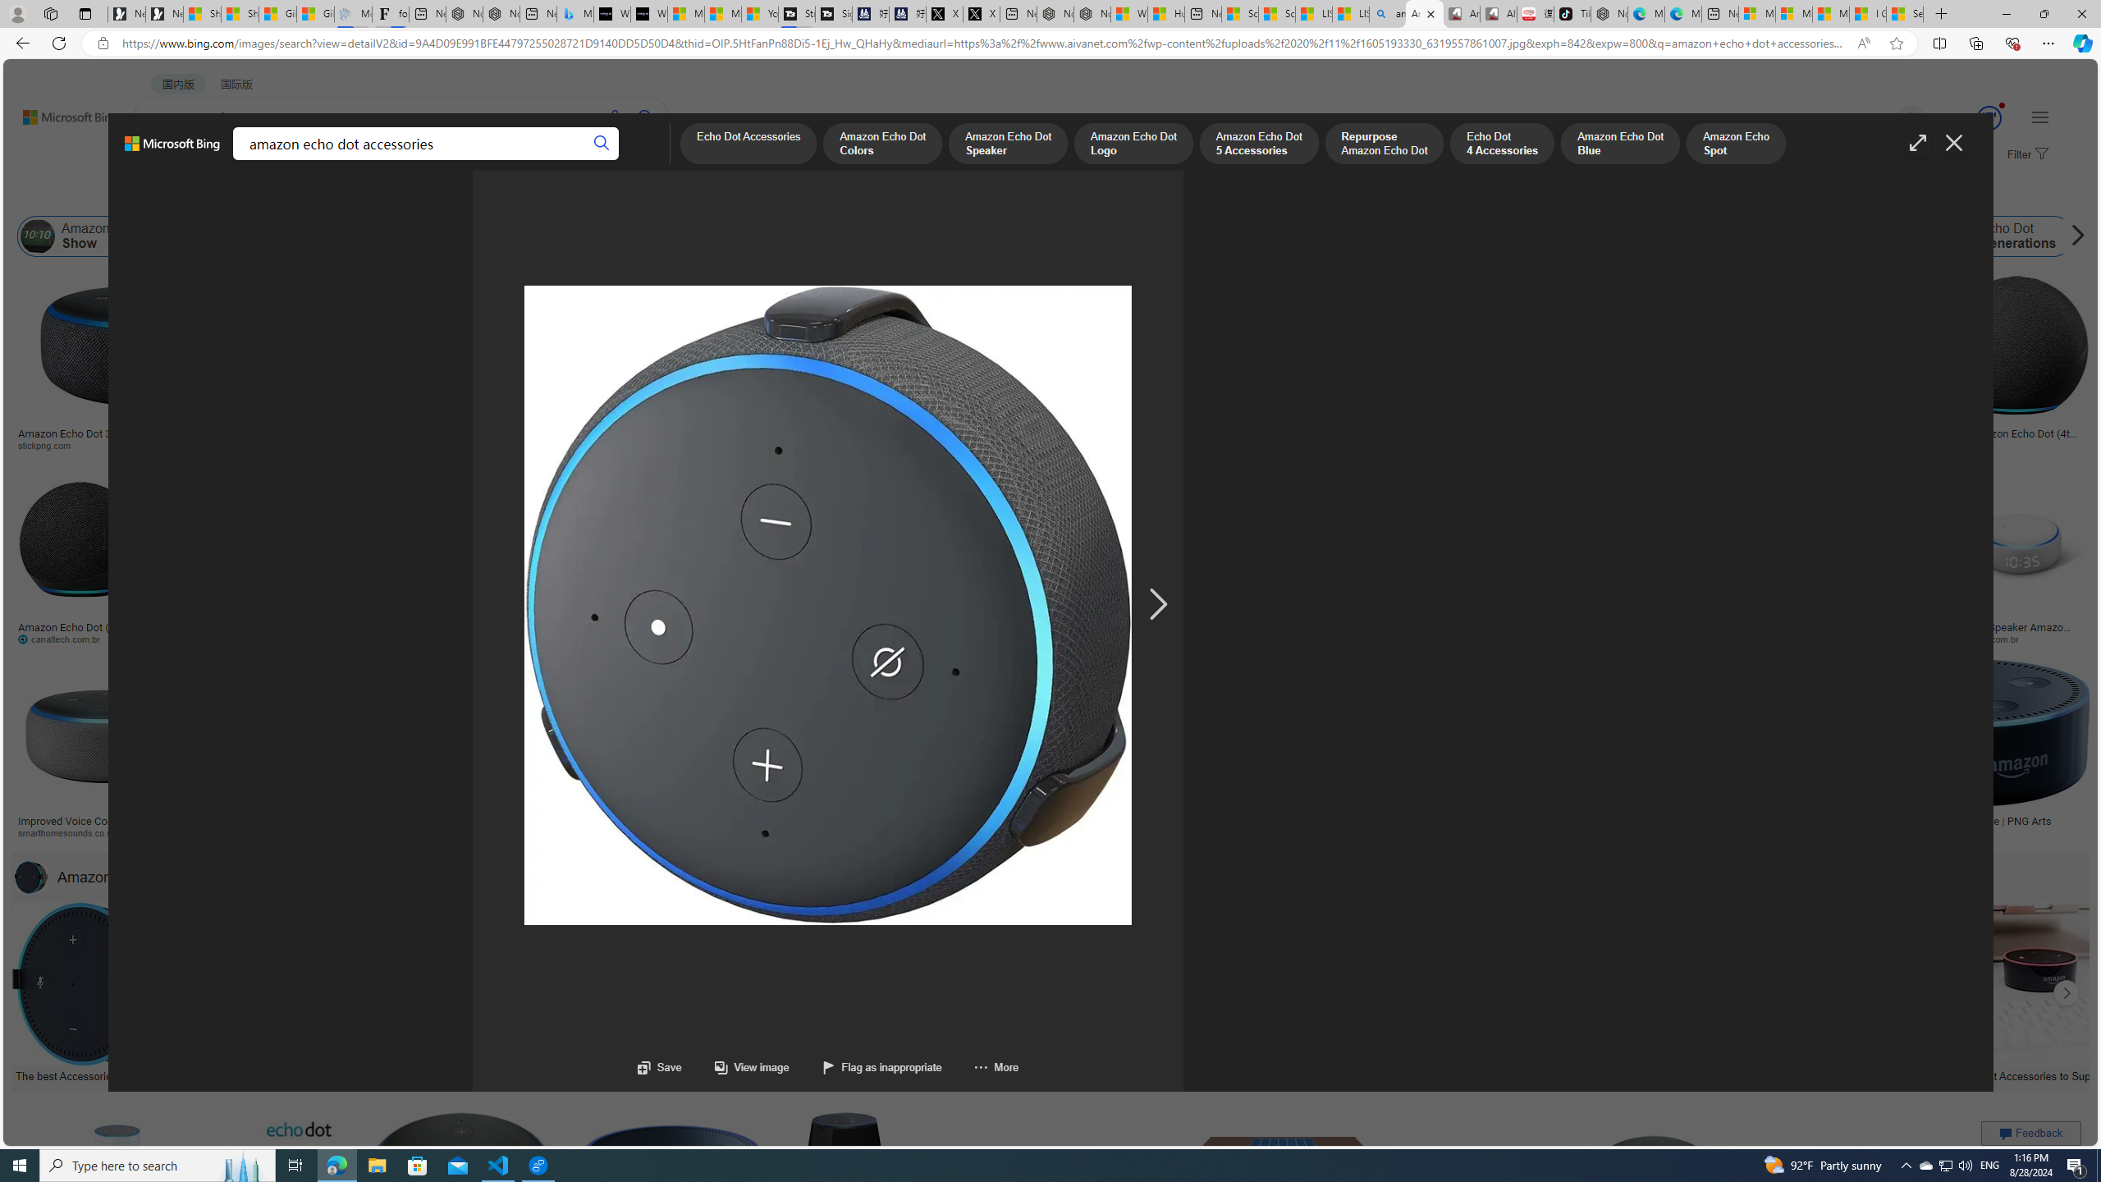 The height and width of the screenshot is (1182, 2101). Describe the element at coordinates (981, 14) in the screenshot. I see `X` at that location.